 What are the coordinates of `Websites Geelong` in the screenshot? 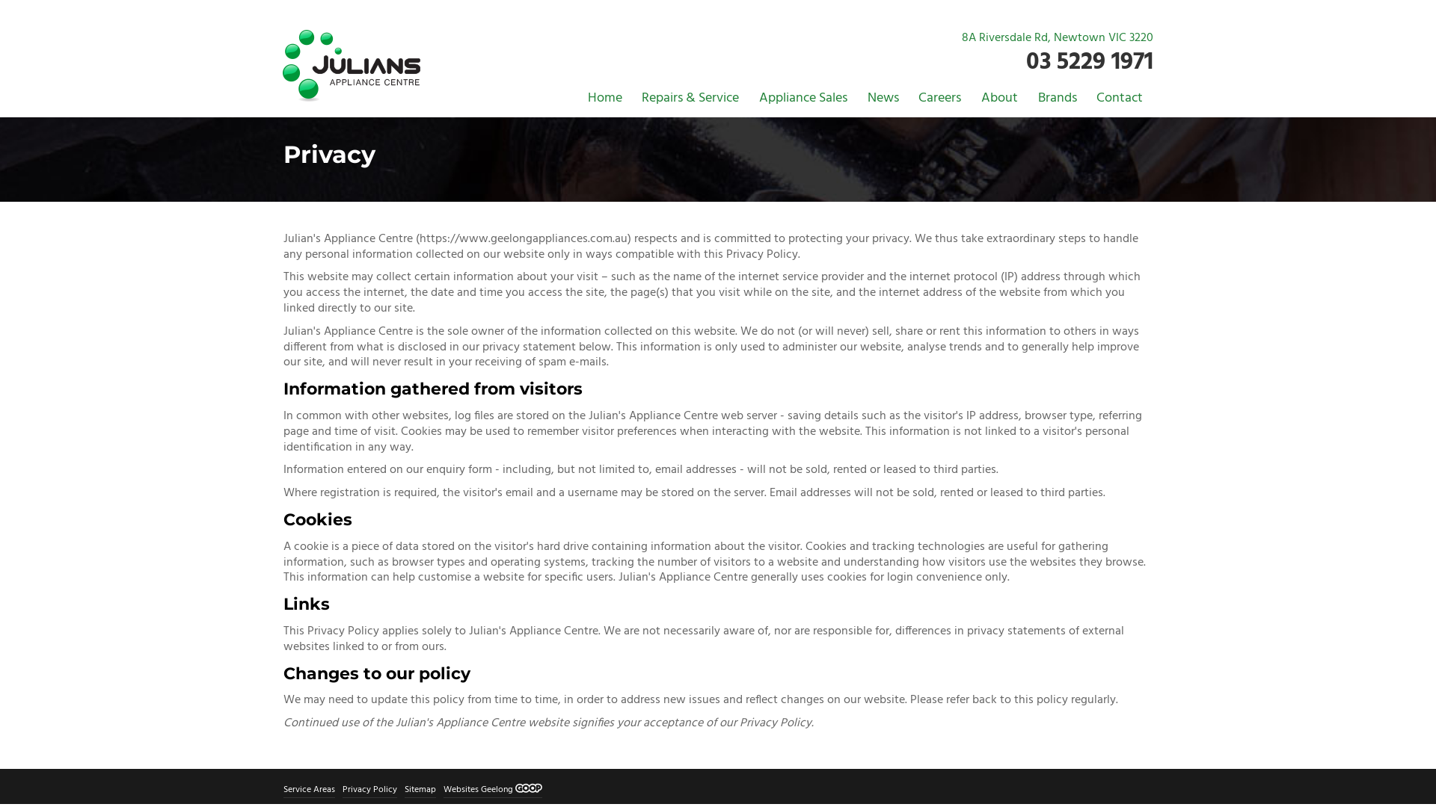 It's located at (493, 791).